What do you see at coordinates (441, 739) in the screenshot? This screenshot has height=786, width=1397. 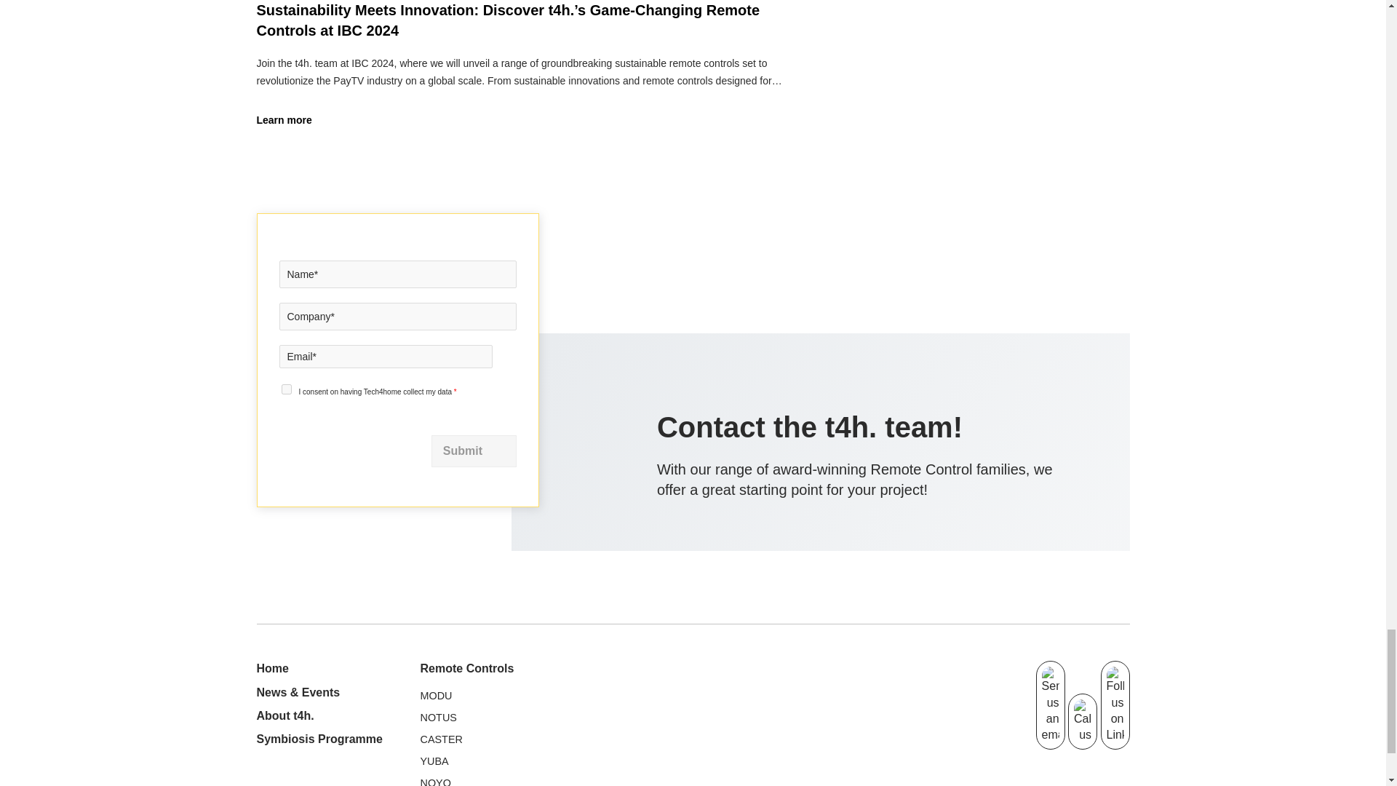 I see `CASTER` at bounding box center [441, 739].